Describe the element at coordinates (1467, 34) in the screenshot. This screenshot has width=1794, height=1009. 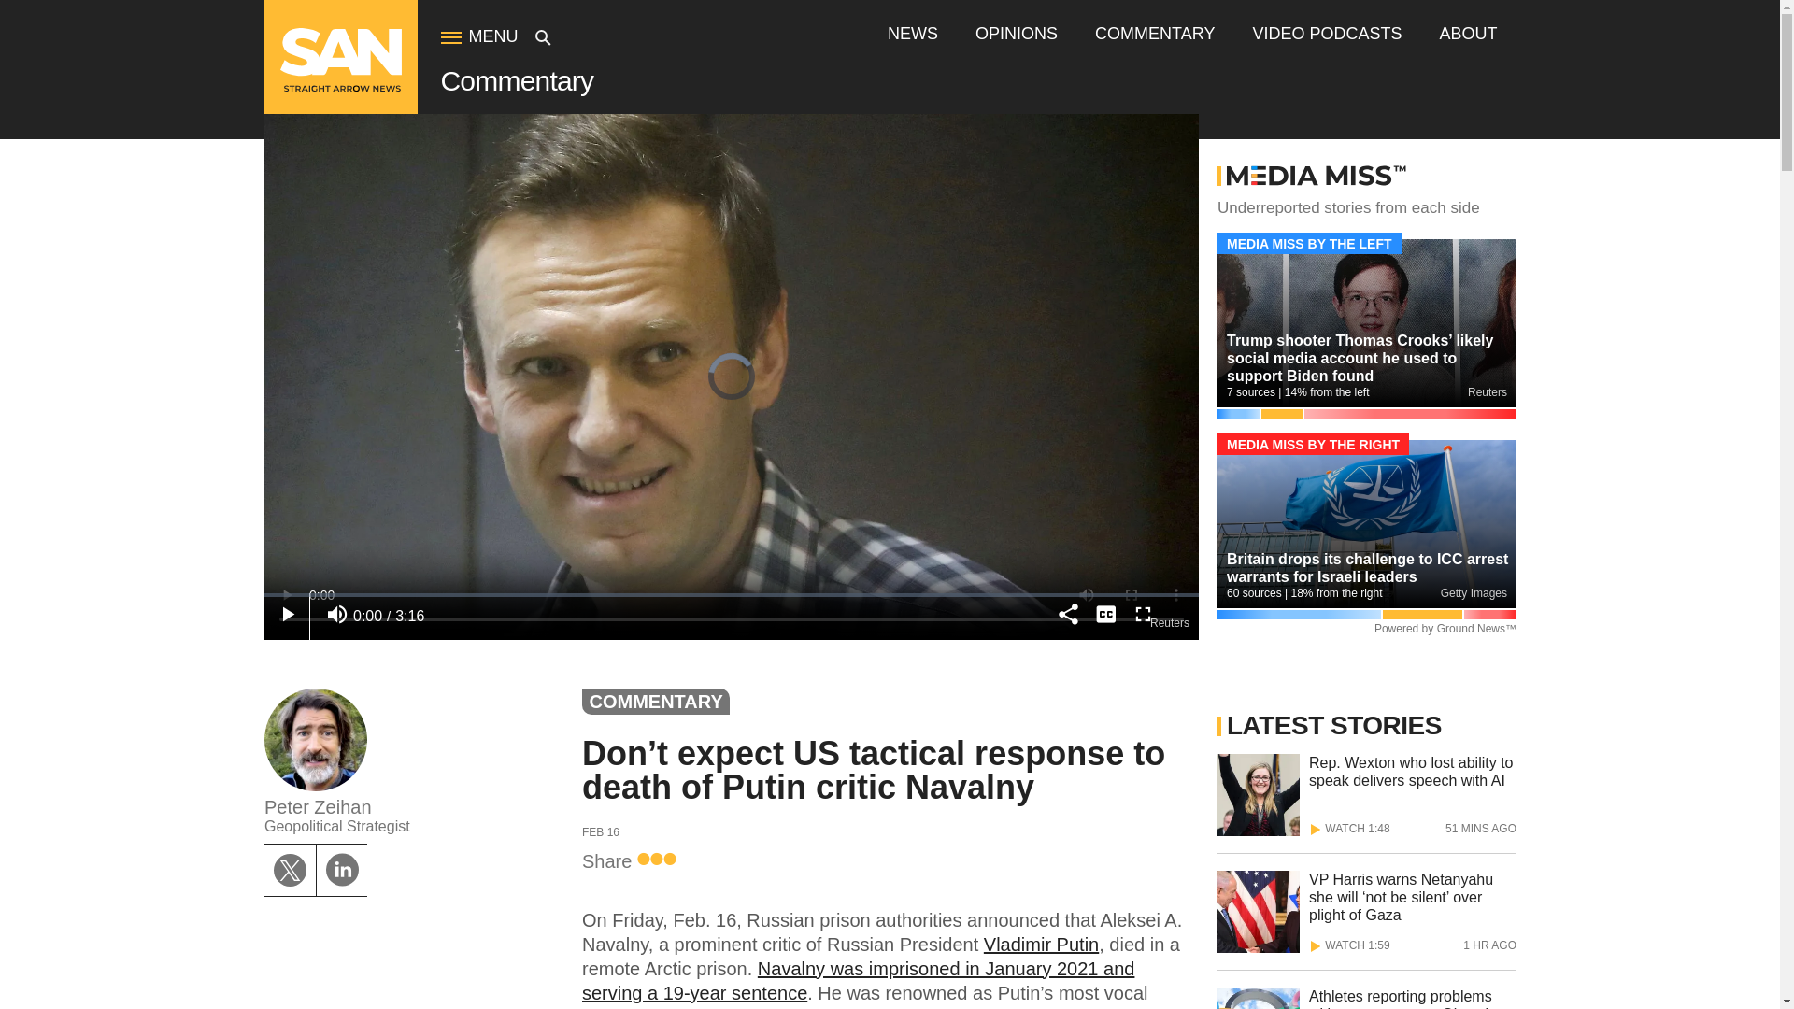
I see `ABOUT` at that location.